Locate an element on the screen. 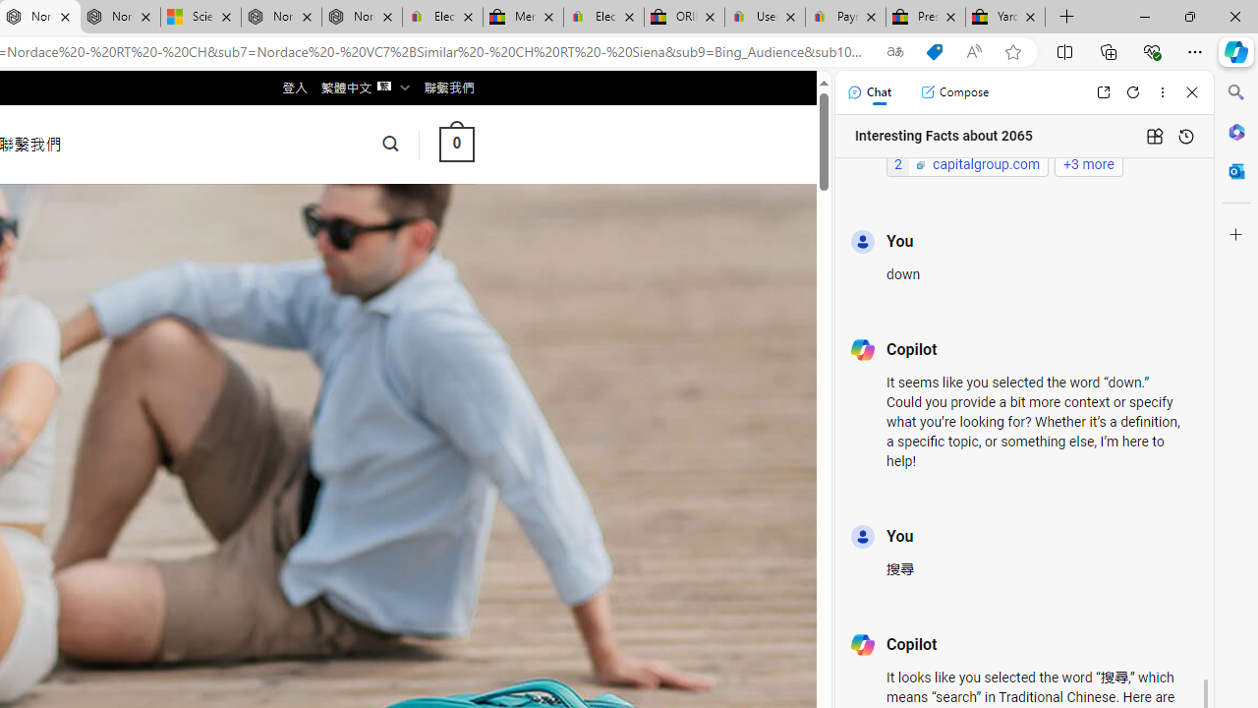 This screenshot has height=708, width=1258. Outlook is located at coordinates (1236, 171).